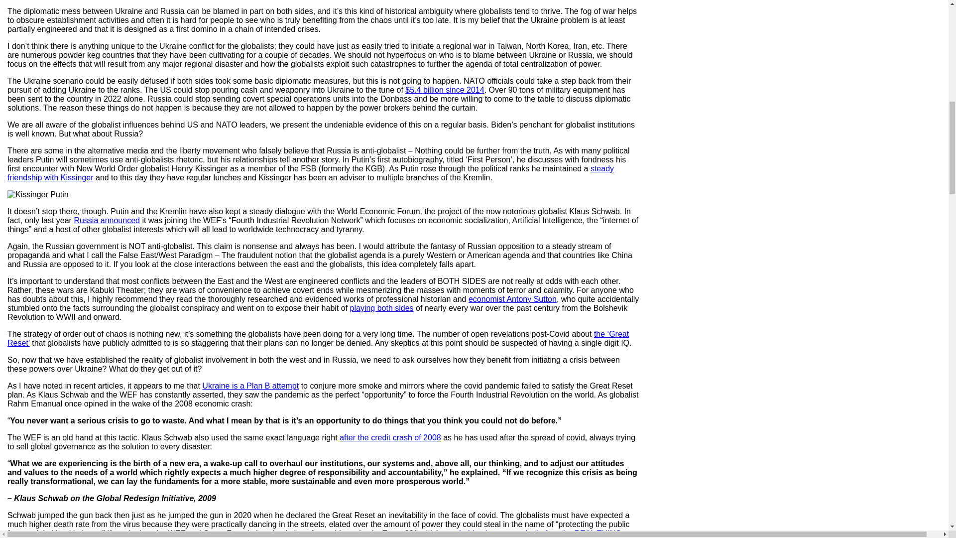 The height and width of the screenshot is (538, 956). Describe the element at coordinates (250, 386) in the screenshot. I see `Ukraine is a Plan B attempt` at that location.